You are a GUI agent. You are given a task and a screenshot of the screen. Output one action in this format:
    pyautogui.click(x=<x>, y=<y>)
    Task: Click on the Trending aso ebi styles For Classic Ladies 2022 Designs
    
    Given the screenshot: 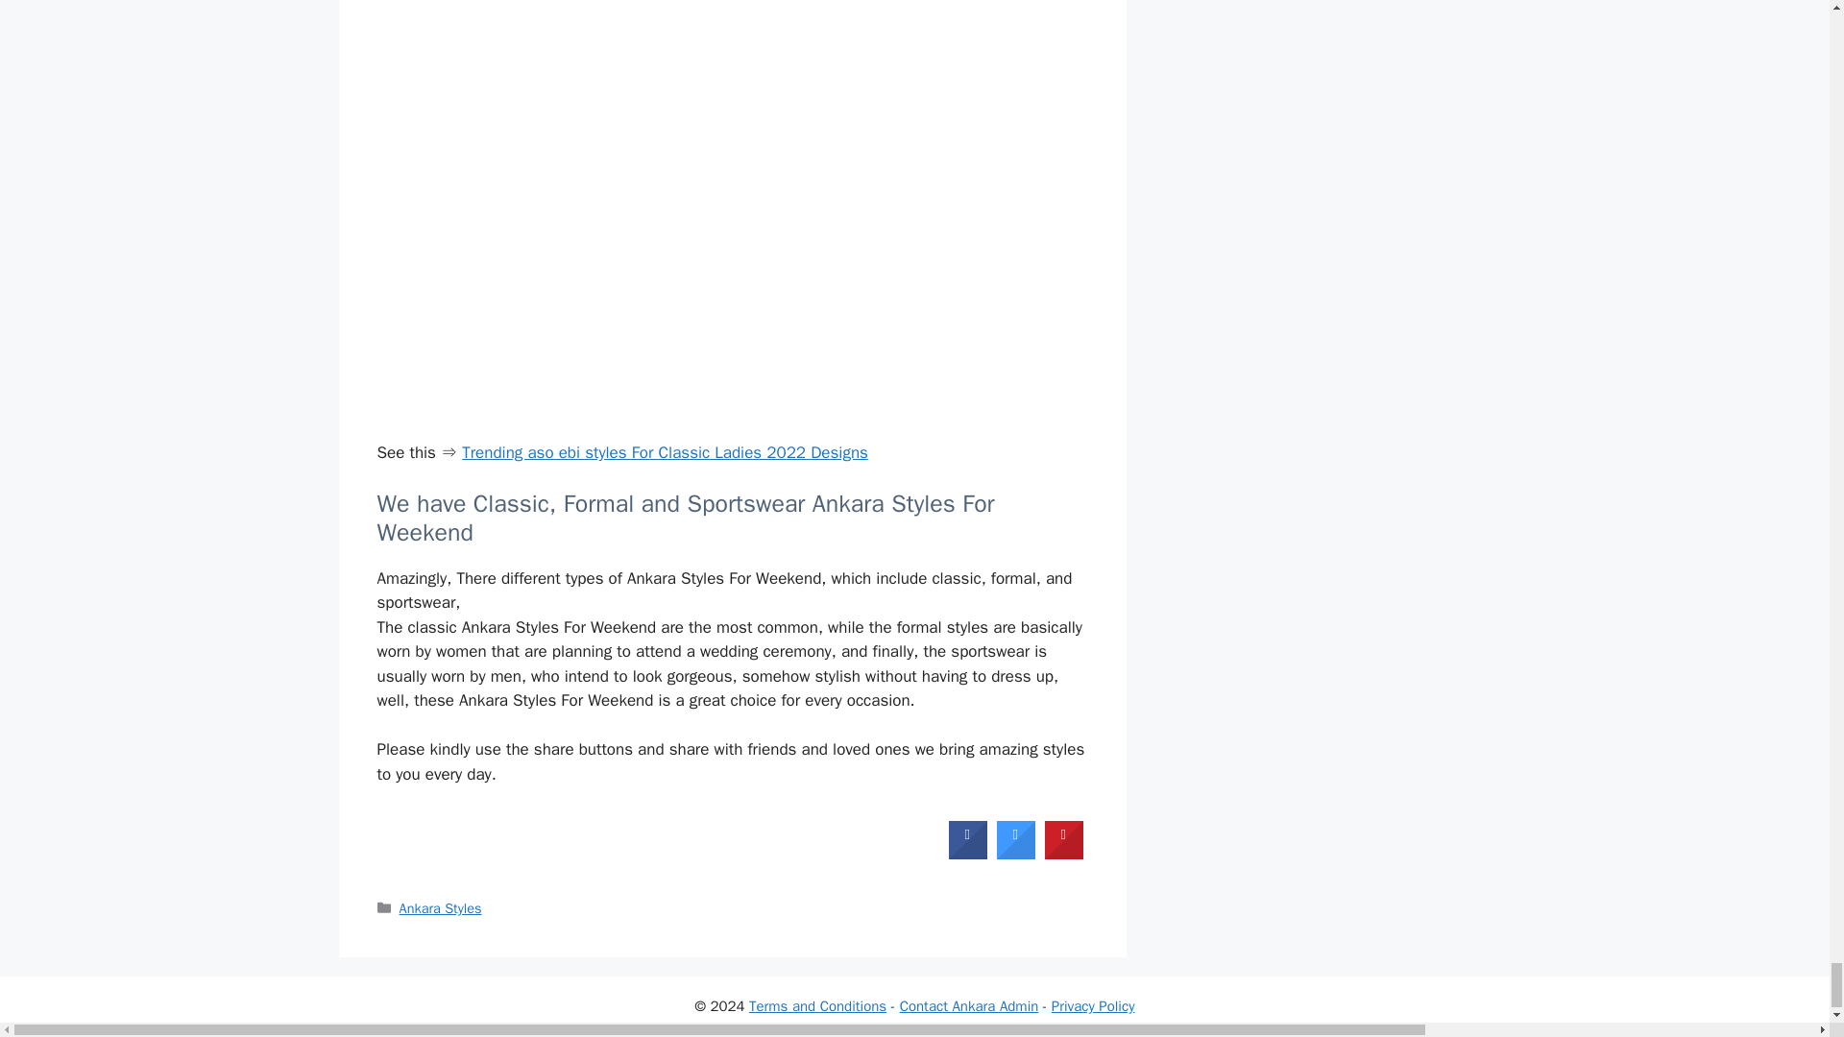 What is the action you would take?
    pyautogui.click(x=665, y=452)
    